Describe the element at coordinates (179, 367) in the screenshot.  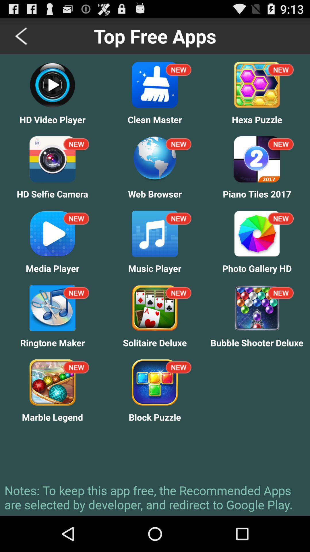
I see `choose the last new from the image` at that location.